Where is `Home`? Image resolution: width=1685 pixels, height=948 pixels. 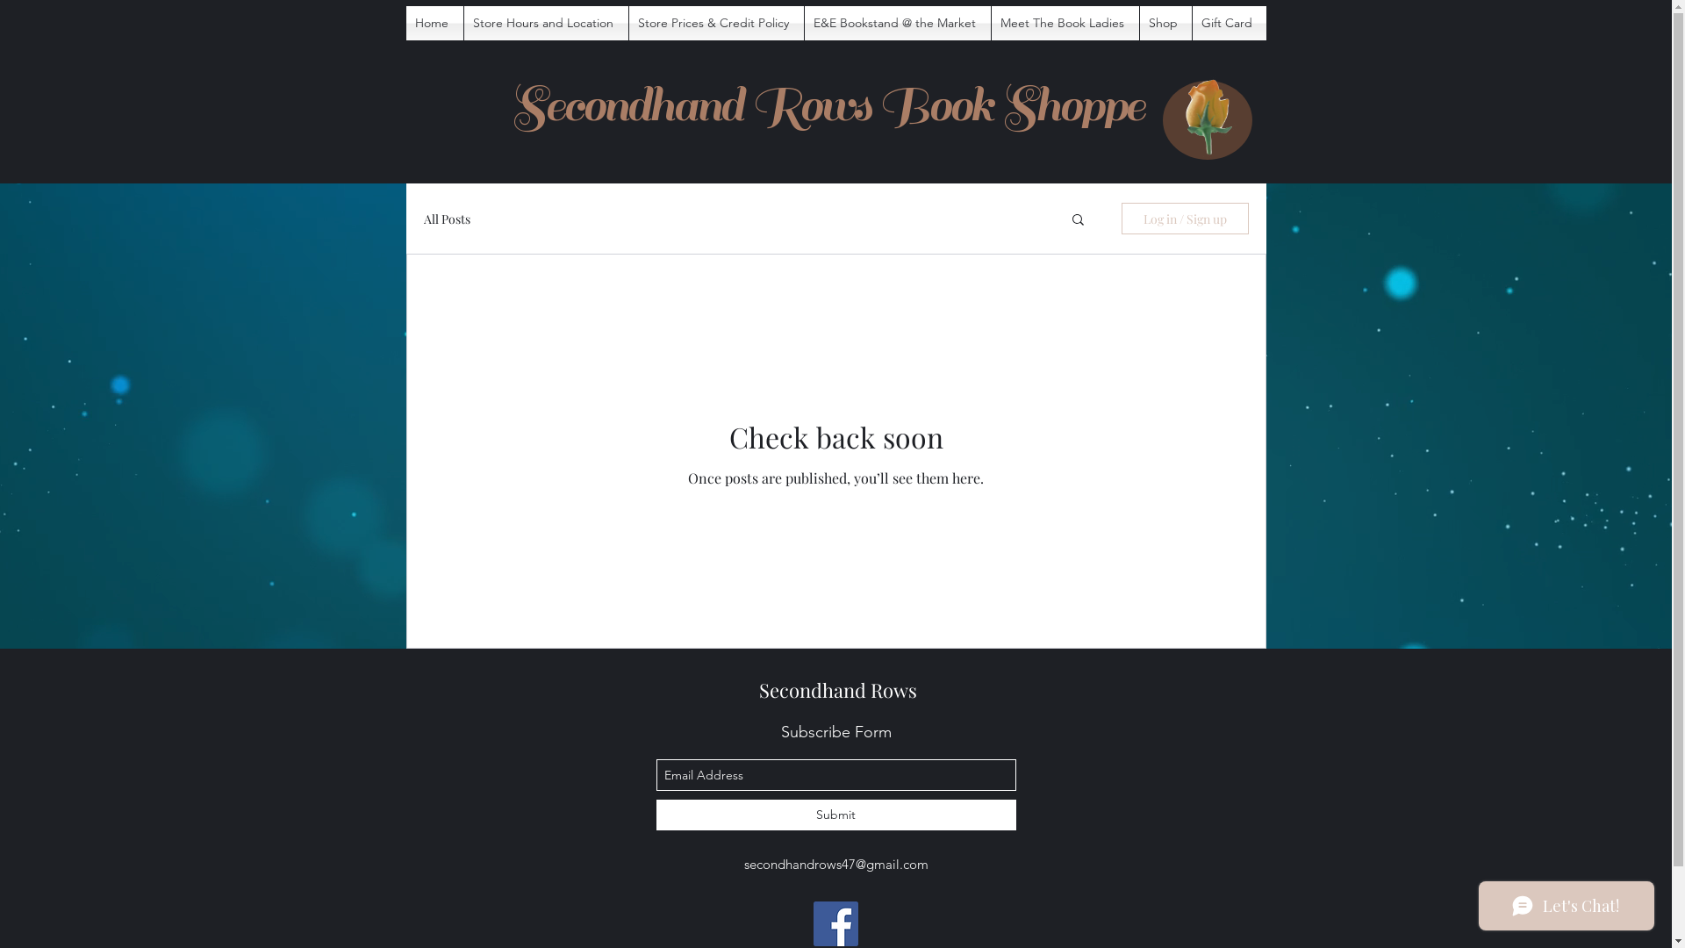
Home is located at coordinates (434, 23).